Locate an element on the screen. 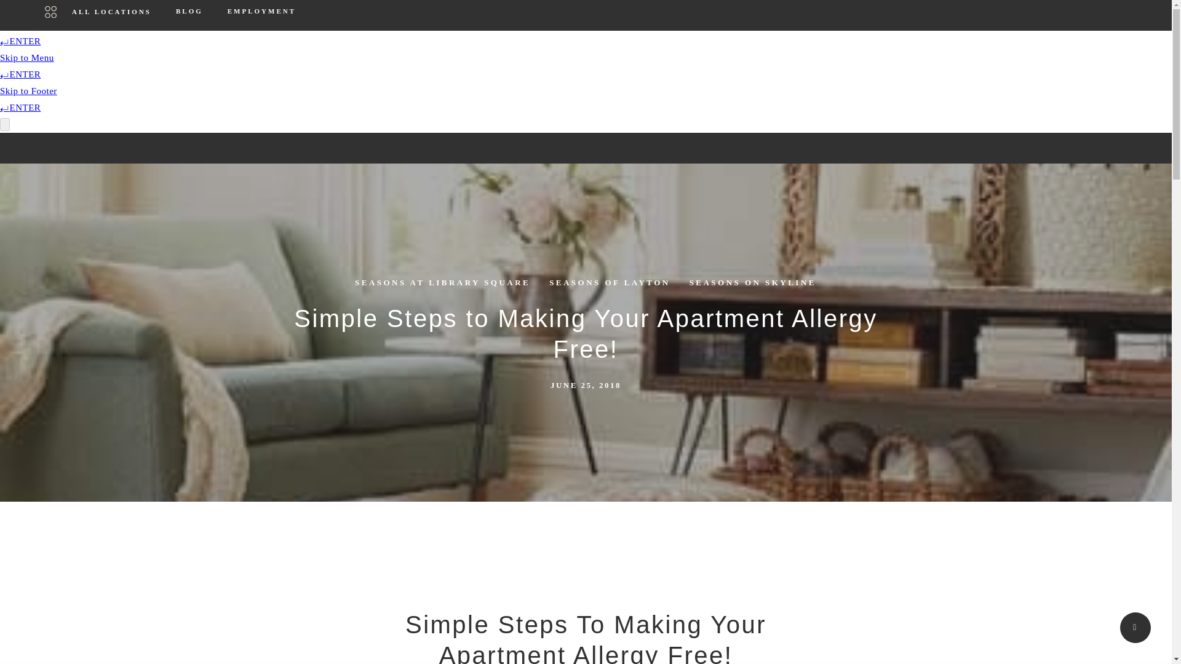 Image resolution: width=1181 pixels, height=664 pixels. EMPLOYMENT is located at coordinates (261, 17).